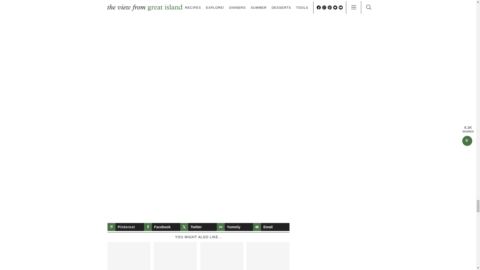 This screenshot has width=480, height=270. Describe the element at coordinates (126, 227) in the screenshot. I see `Save to Pinterest` at that location.